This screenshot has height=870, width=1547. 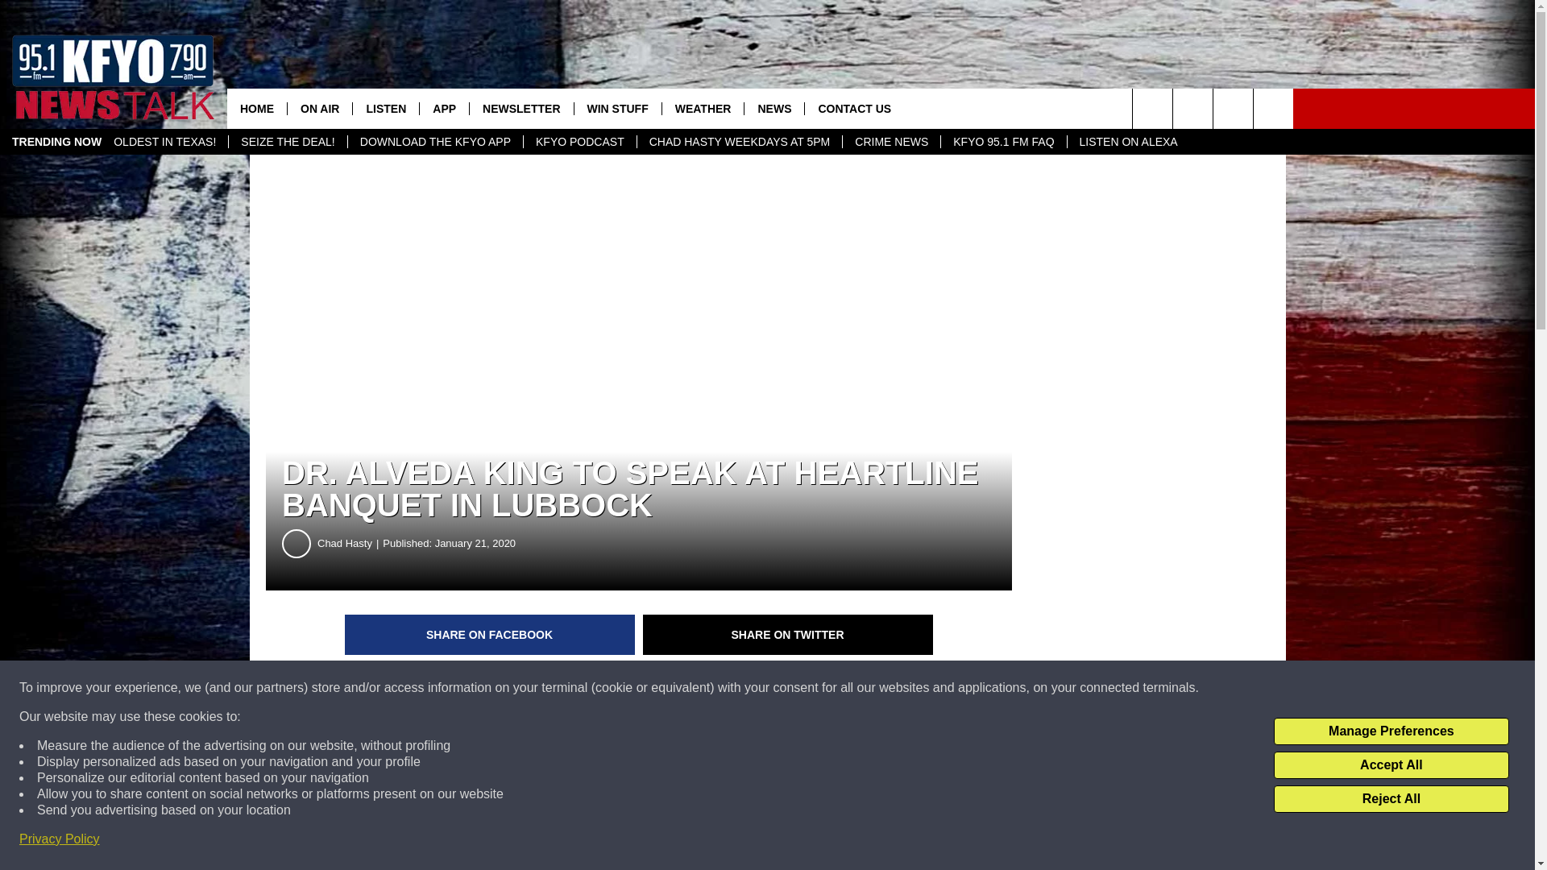 What do you see at coordinates (579, 142) in the screenshot?
I see `KFYO PODCAST` at bounding box center [579, 142].